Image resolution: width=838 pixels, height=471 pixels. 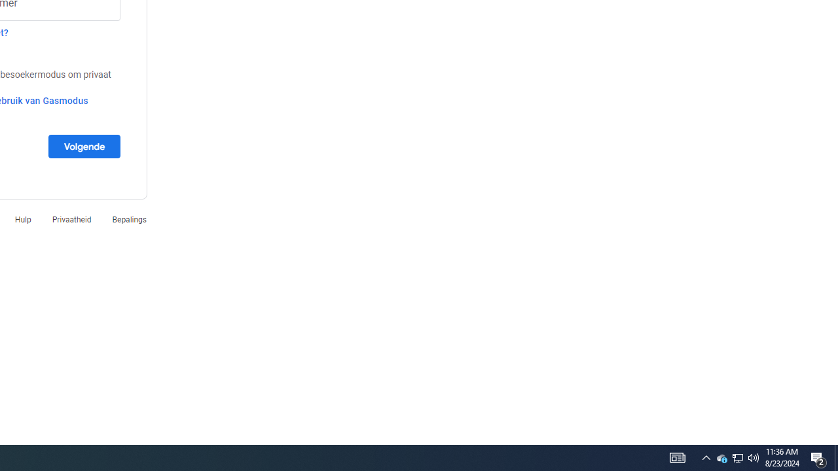 I want to click on Volgende, so click(x=84, y=146).